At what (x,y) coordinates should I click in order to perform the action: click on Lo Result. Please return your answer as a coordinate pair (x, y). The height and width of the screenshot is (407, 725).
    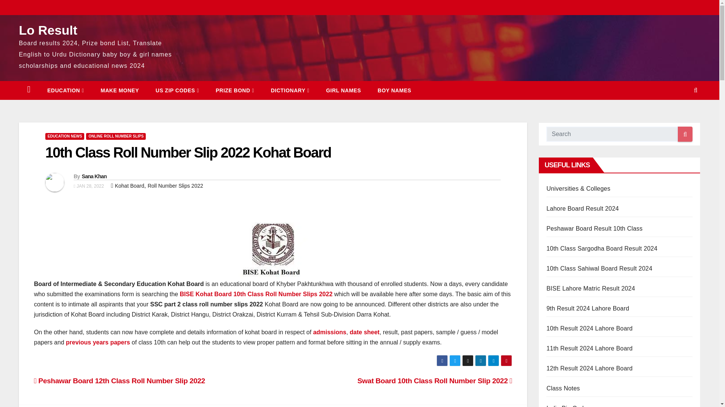
    Looking at the image, I should click on (48, 30).